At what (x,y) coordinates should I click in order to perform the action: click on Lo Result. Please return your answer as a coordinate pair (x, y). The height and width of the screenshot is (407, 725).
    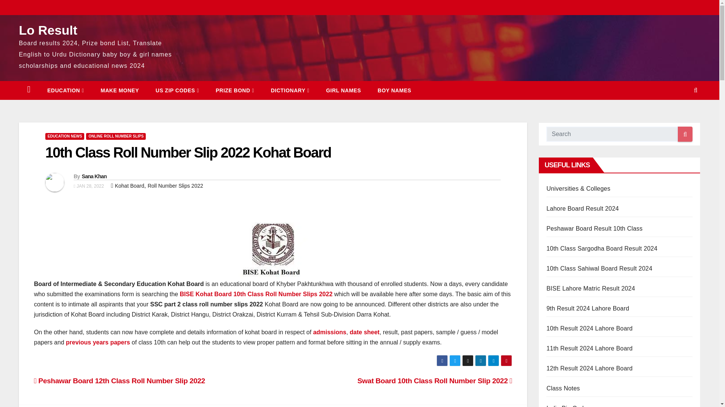
    Looking at the image, I should click on (48, 30).